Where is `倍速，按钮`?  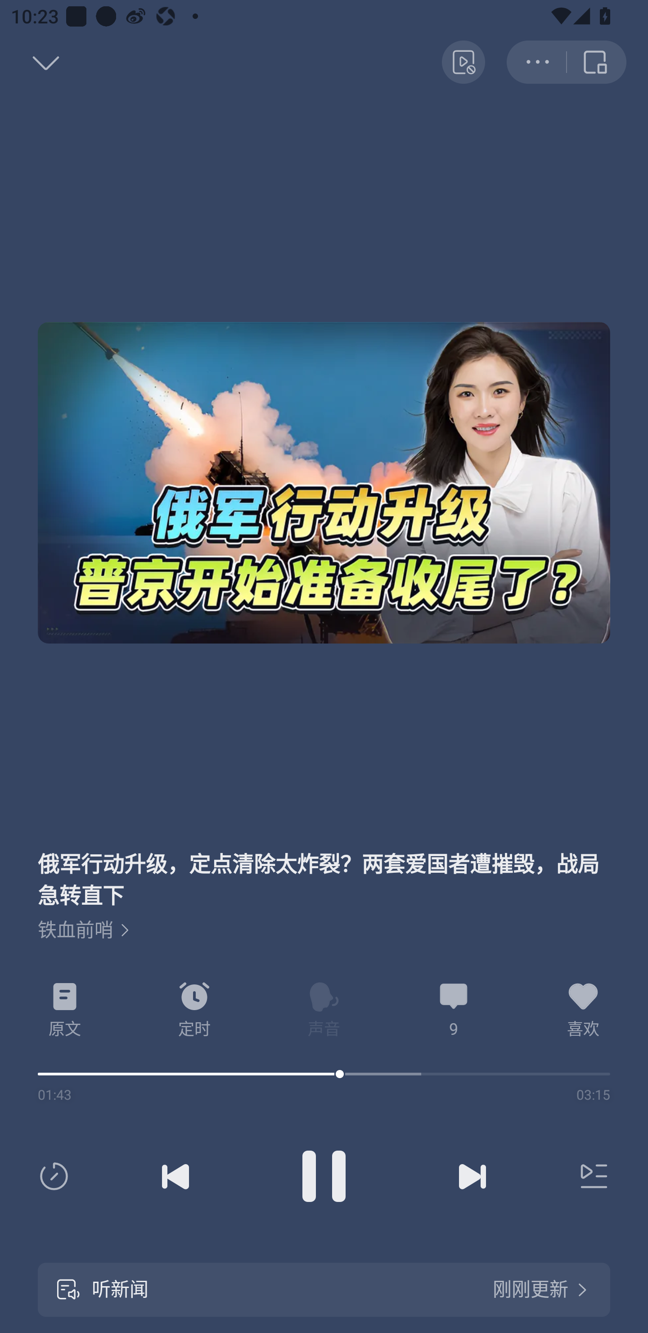
倍速，按钮 is located at coordinates (57, 1176).